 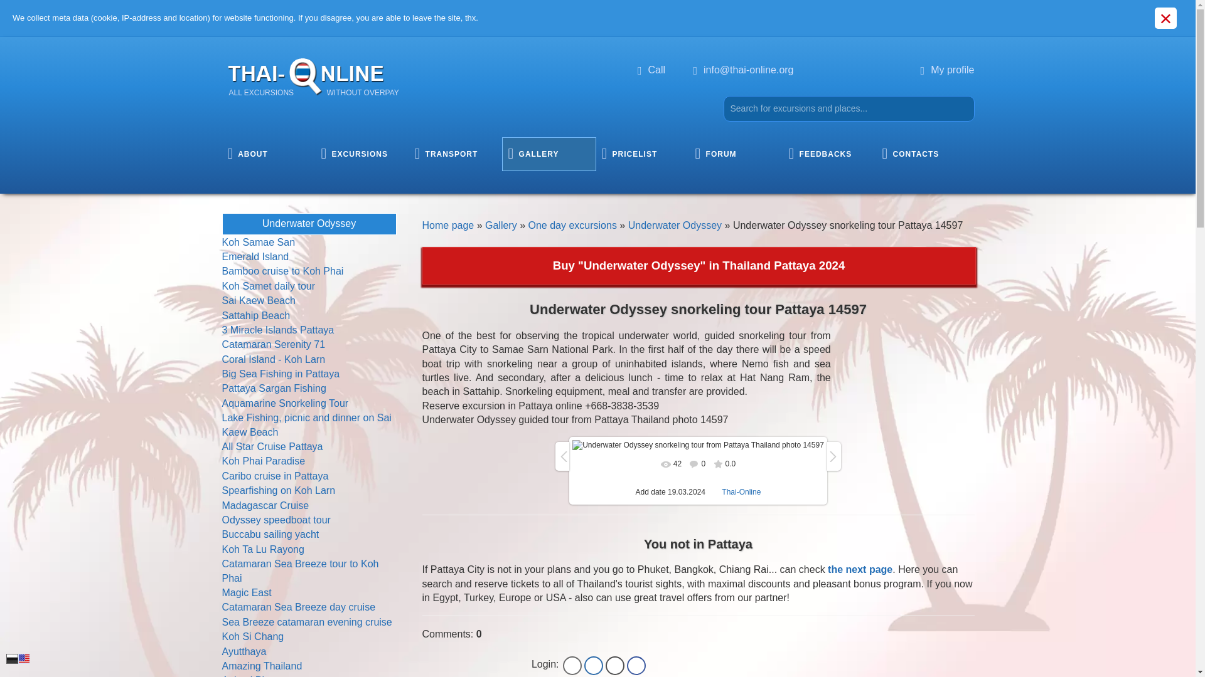 What do you see at coordinates (361, 154) in the screenshot?
I see `EXCURSIONS` at bounding box center [361, 154].